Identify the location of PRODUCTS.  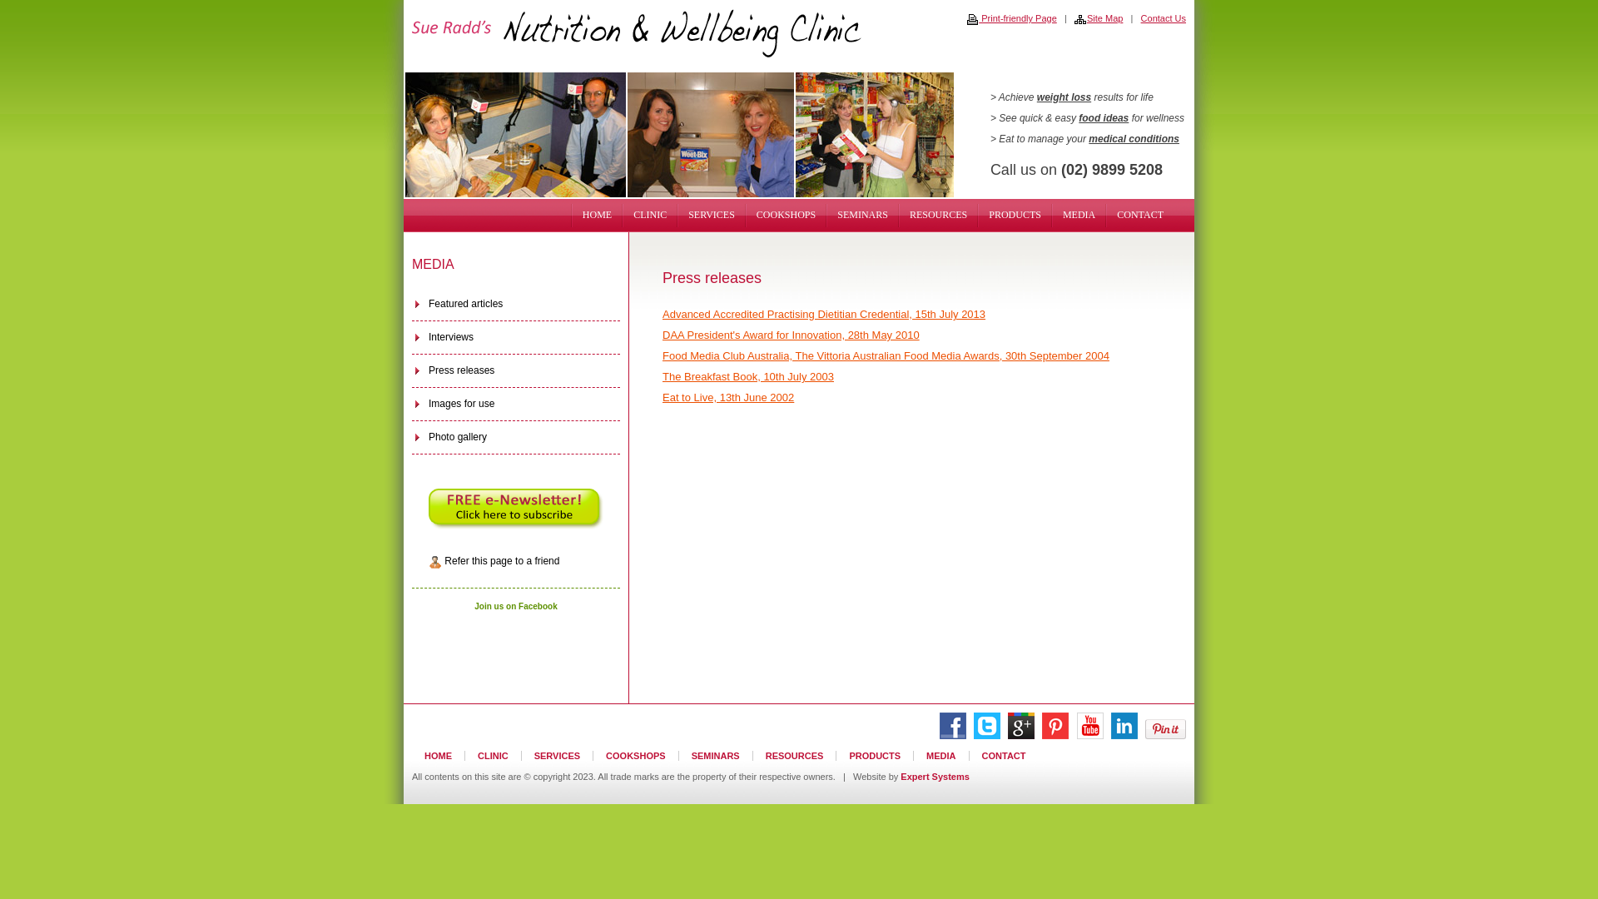
(1015, 215).